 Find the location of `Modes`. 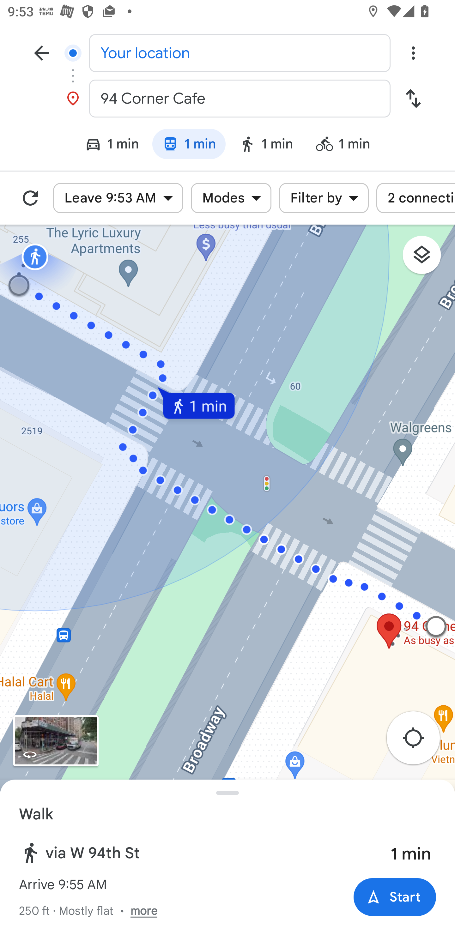

Modes is located at coordinates (231, 198).